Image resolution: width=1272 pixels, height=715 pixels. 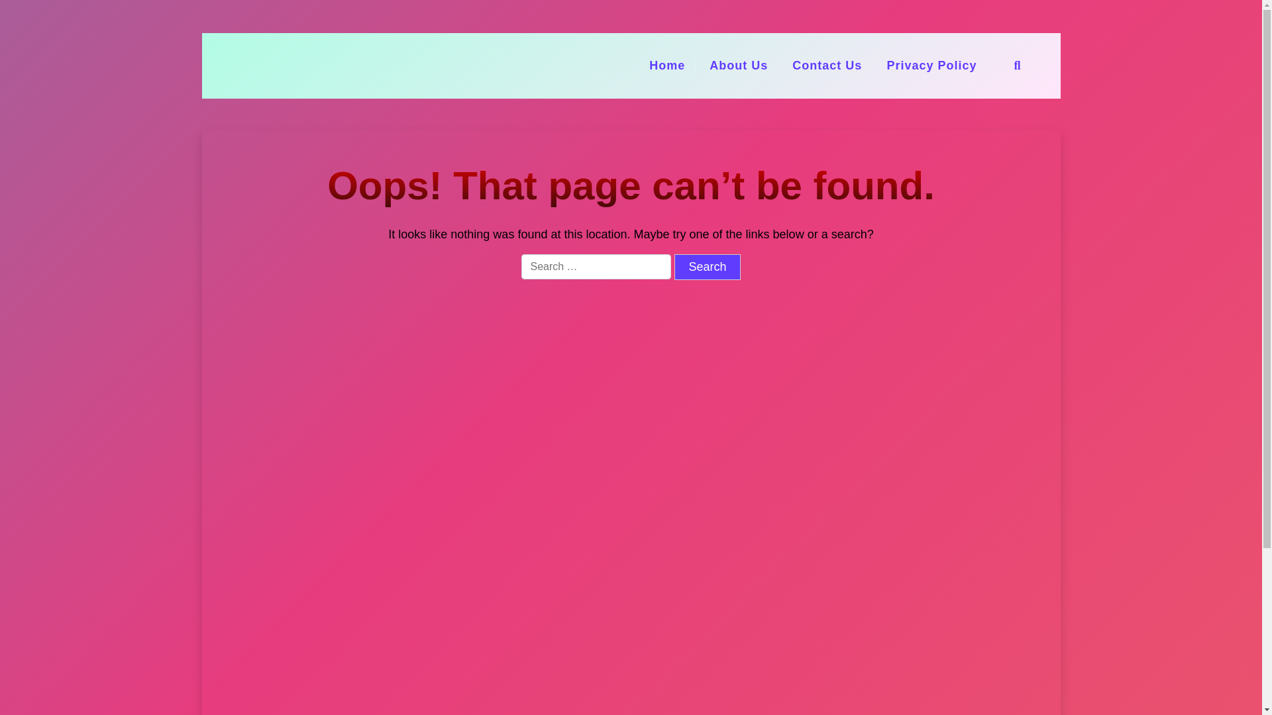 I want to click on Search, so click(x=896, y=358).